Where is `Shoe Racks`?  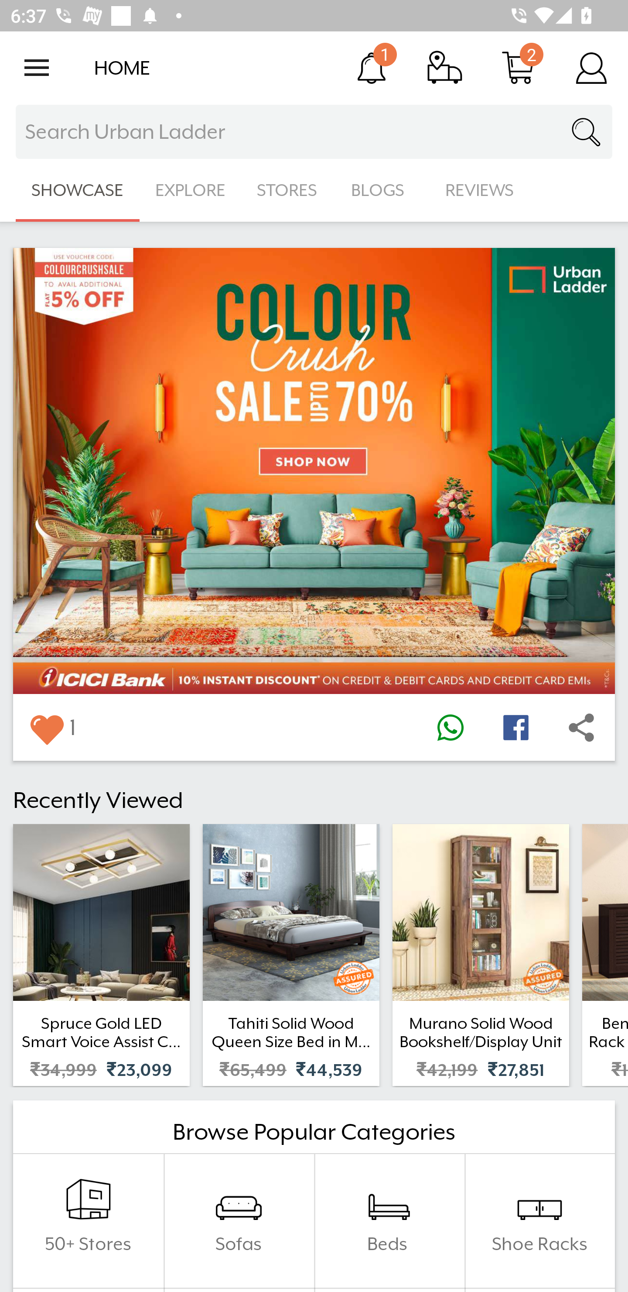 Shoe Racks is located at coordinates (539, 1221).